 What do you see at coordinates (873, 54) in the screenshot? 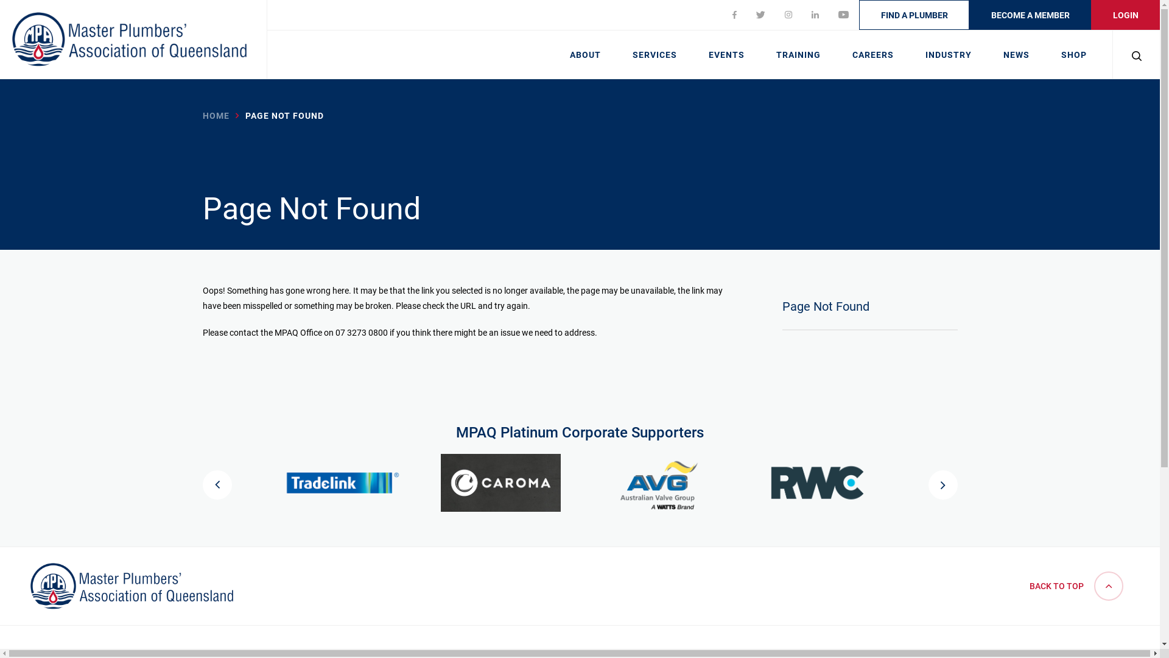
I see `CAREERS` at bounding box center [873, 54].